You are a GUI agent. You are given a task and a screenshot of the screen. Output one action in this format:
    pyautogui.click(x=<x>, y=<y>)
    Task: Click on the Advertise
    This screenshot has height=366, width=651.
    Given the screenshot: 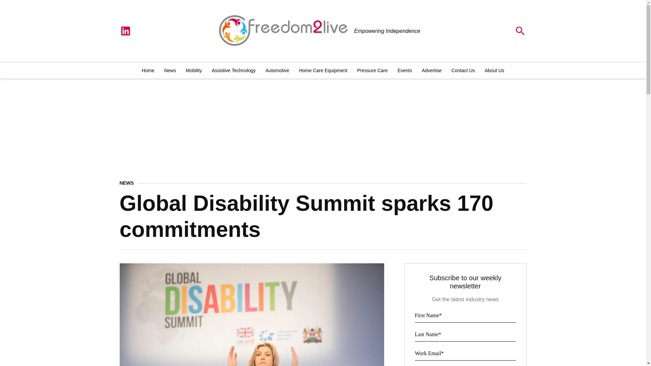 What is the action you would take?
    pyautogui.click(x=431, y=70)
    